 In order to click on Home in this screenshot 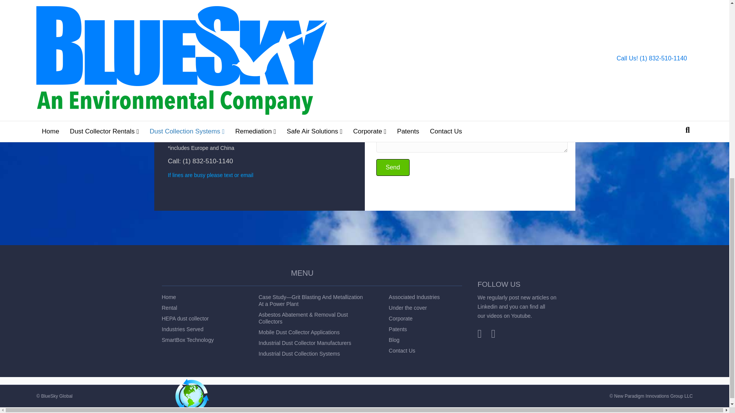, I will do `click(168, 297)`.